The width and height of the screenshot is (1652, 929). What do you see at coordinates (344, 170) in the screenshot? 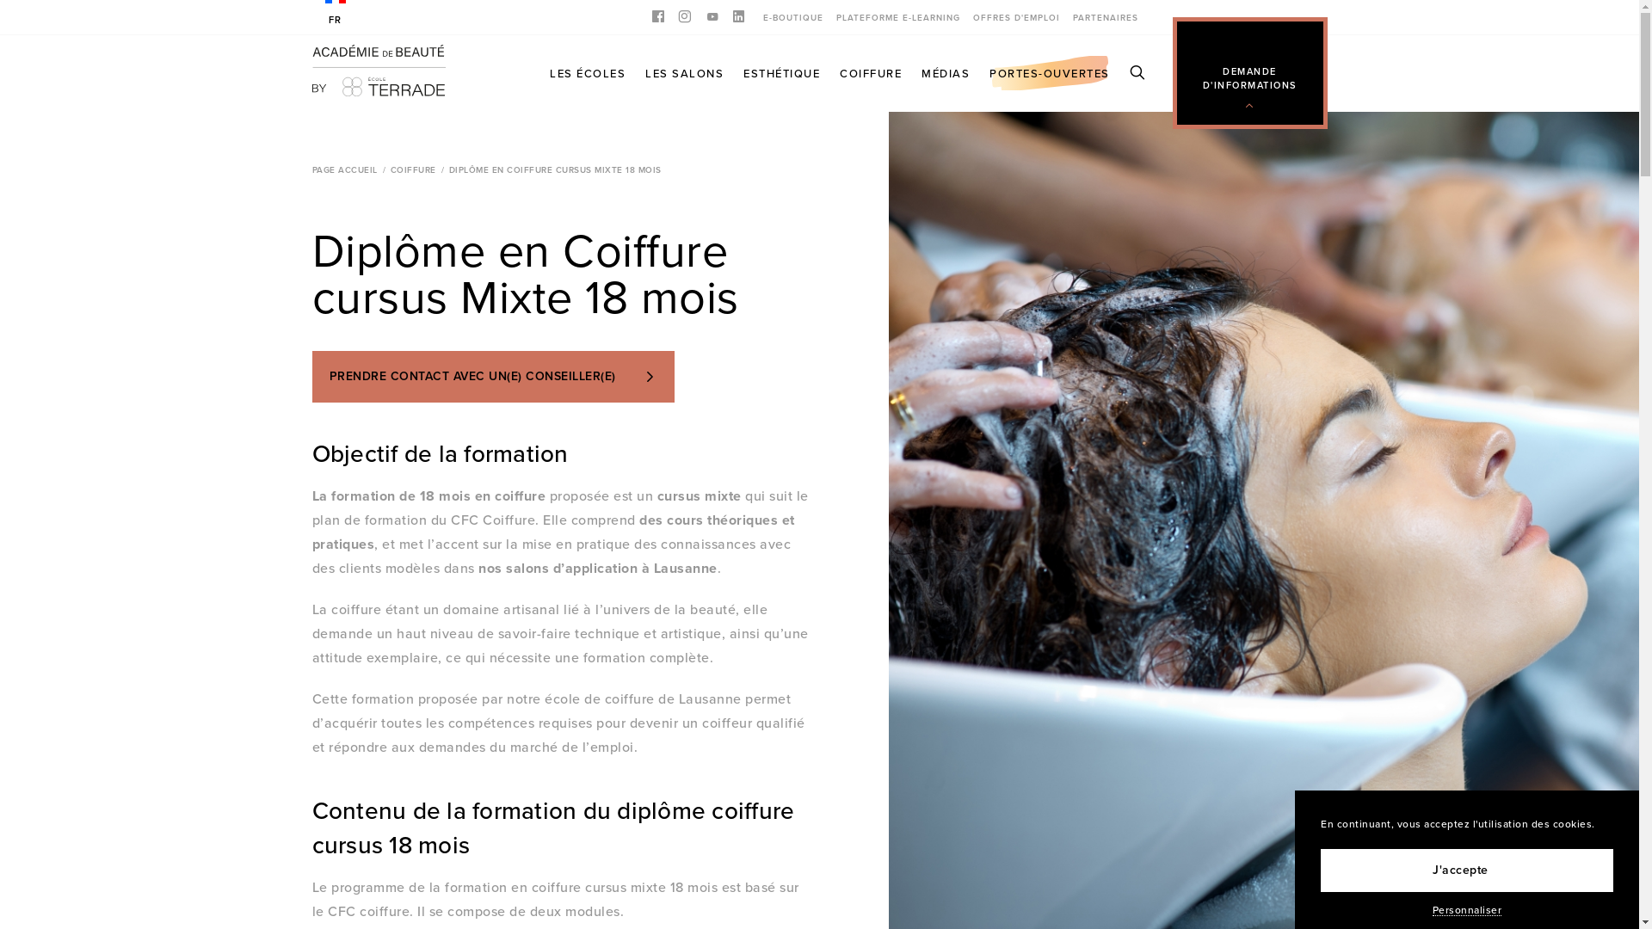
I see `PAGE ACCUEIL` at bounding box center [344, 170].